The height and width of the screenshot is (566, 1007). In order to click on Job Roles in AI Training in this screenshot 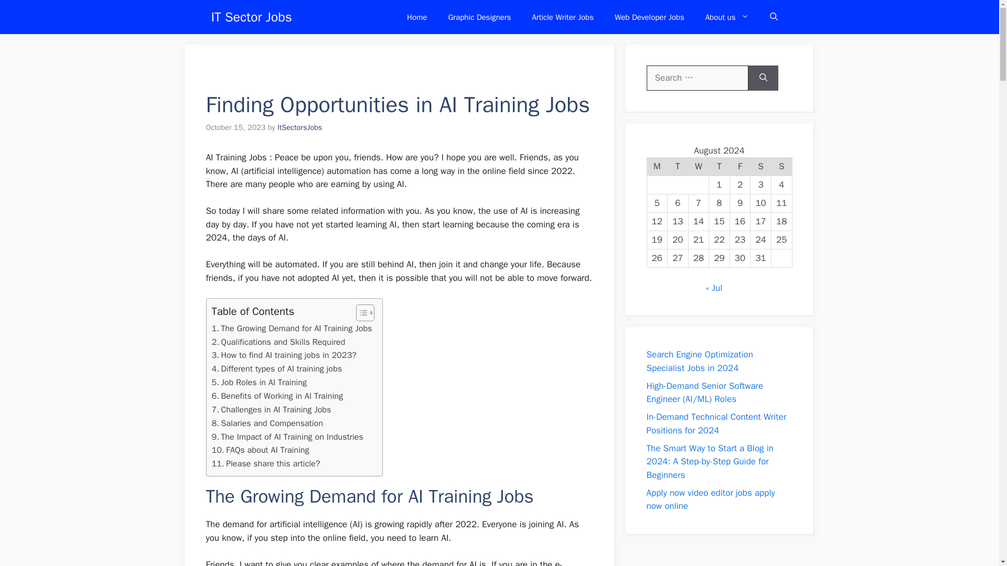, I will do `click(259, 383)`.